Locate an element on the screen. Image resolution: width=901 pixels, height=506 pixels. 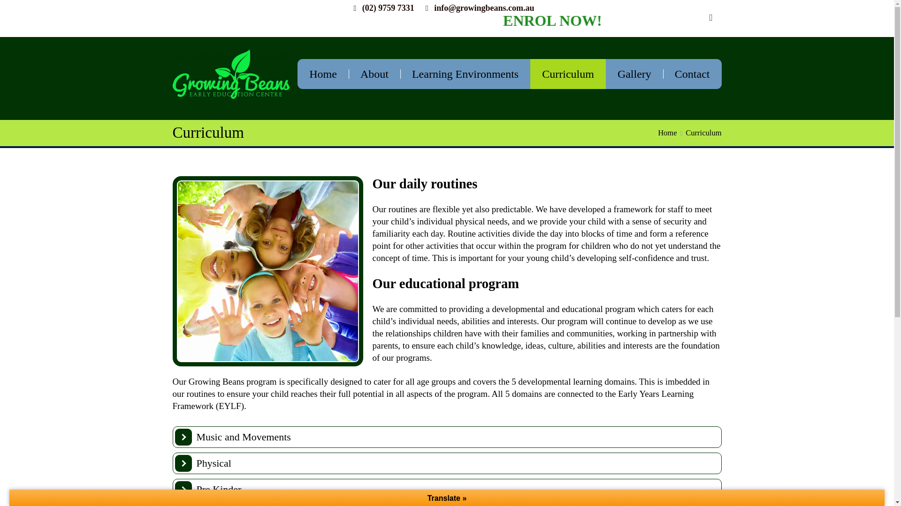
Contact is located at coordinates (692, 74).